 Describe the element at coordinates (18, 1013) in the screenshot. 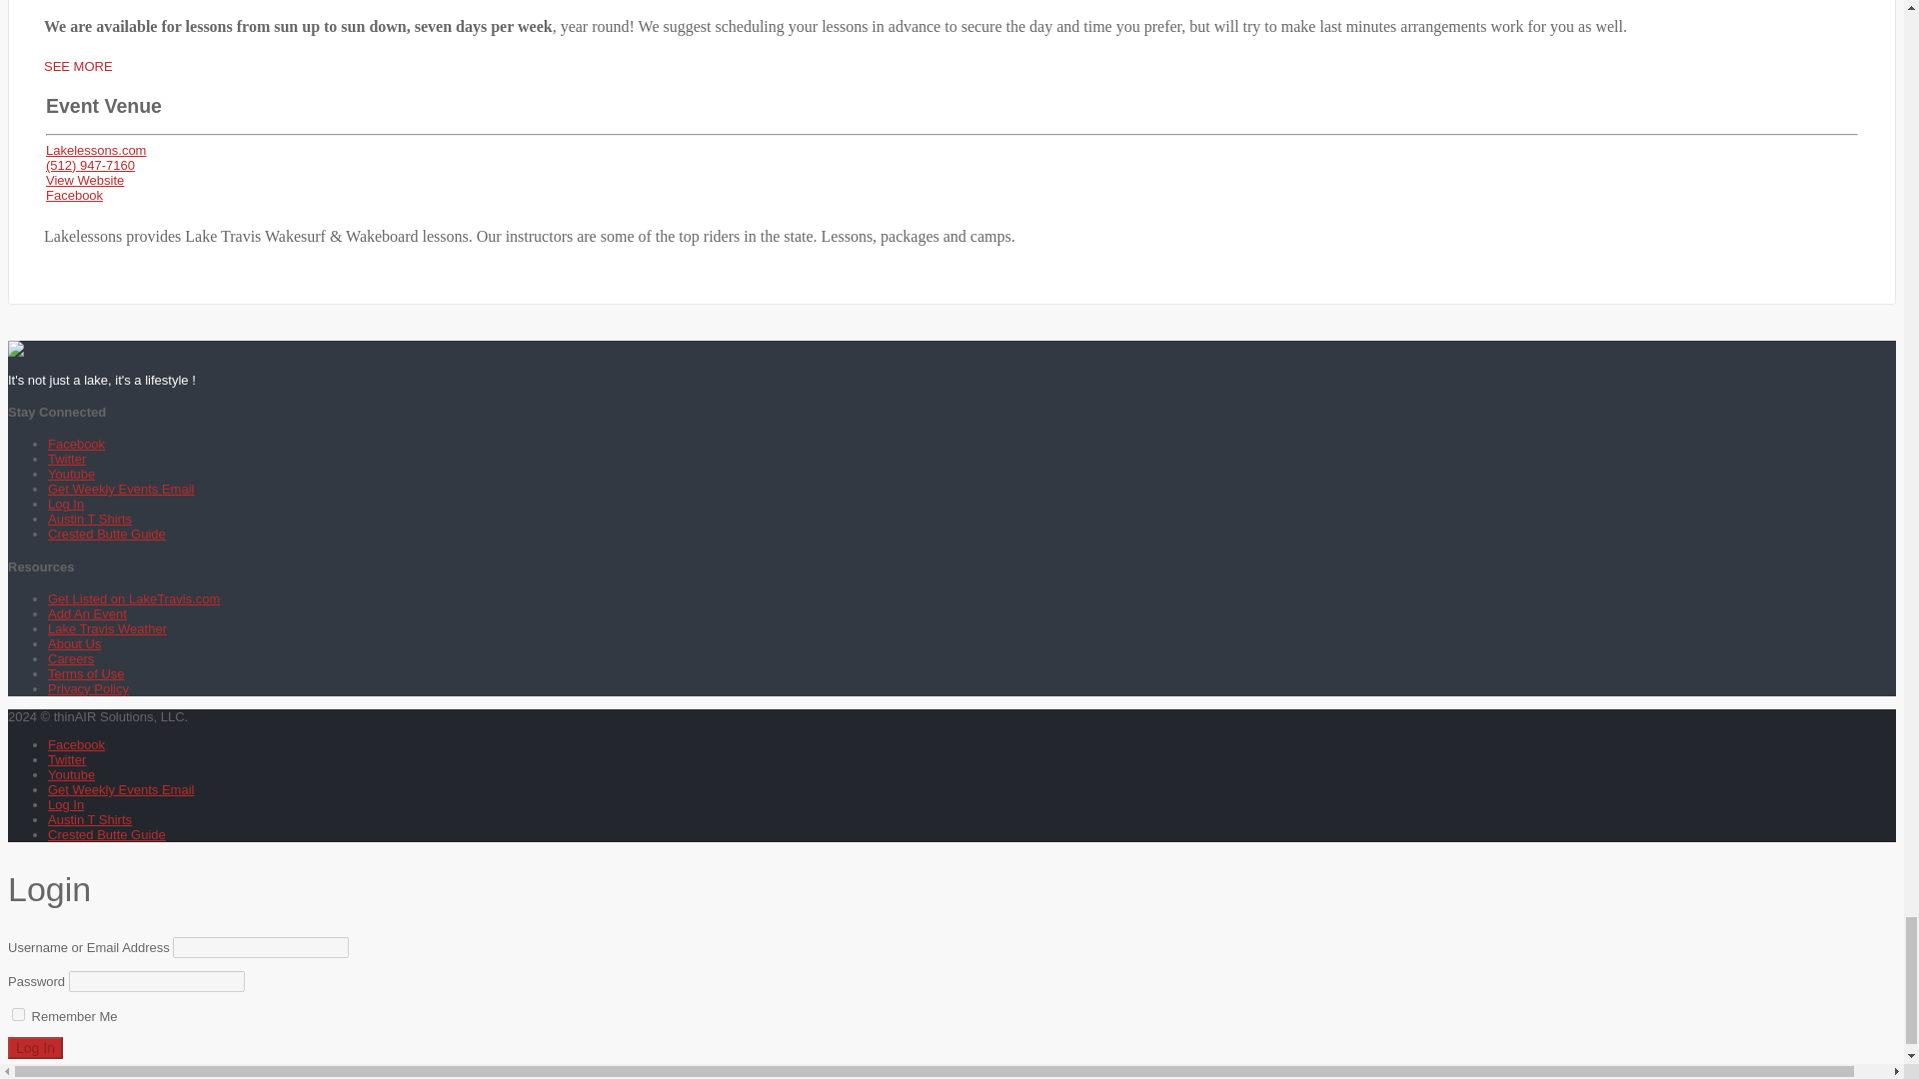

I see `forever` at that location.